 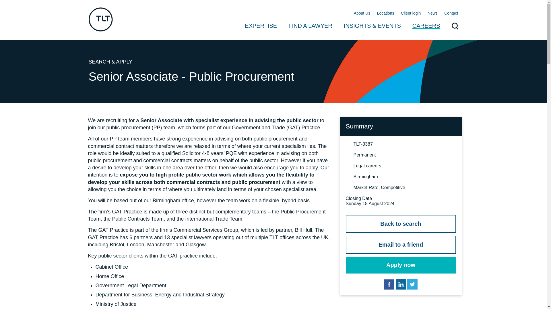 What do you see at coordinates (411, 13) in the screenshot?
I see `Access to Client Login area` at bounding box center [411, 13].